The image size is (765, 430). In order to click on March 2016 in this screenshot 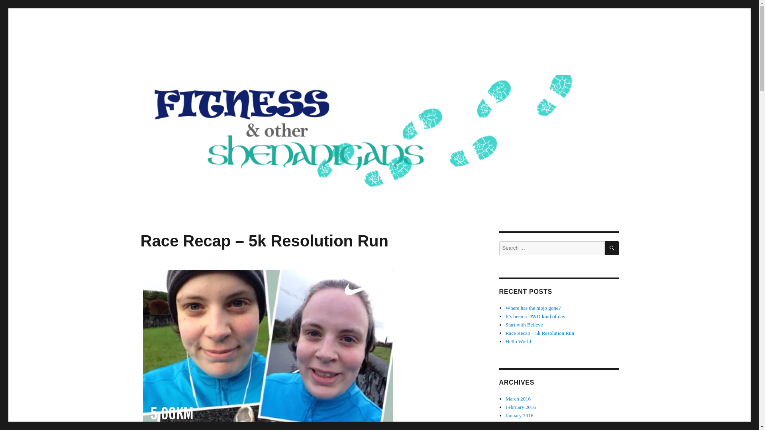, I will do `click(518, 398)`.